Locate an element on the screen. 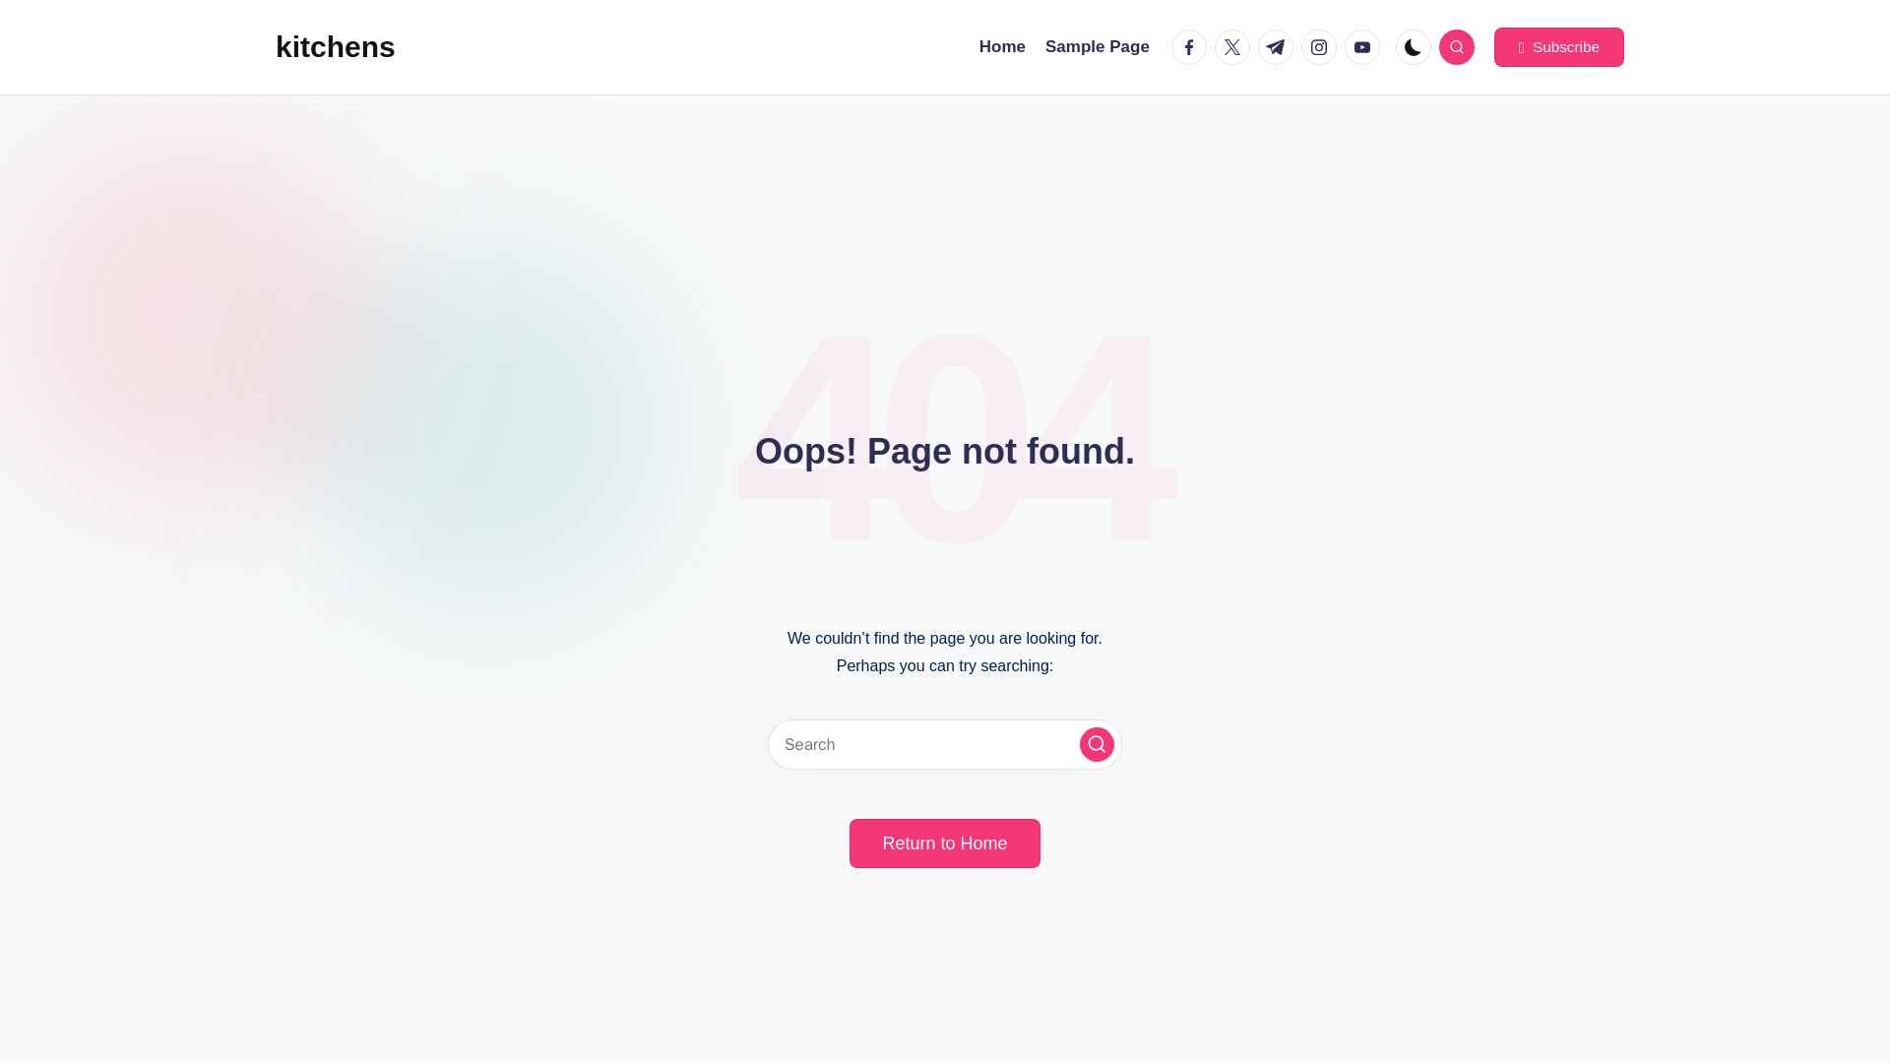  Home is located at coordinates (1002, 47).